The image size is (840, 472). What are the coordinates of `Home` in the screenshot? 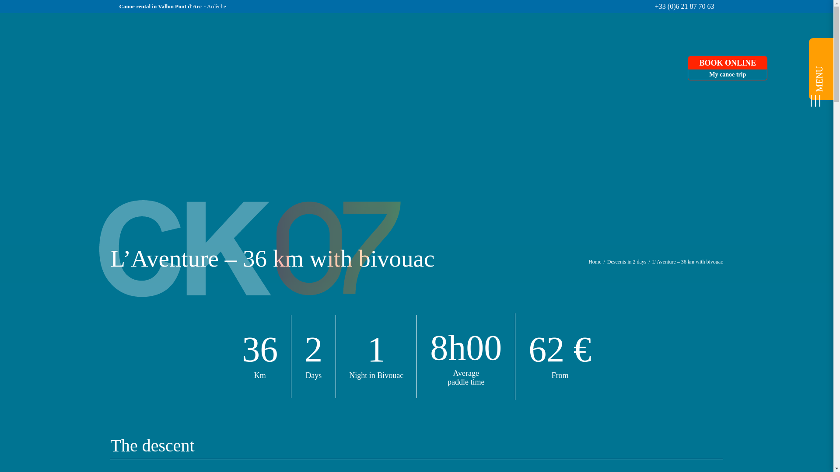 It's located at (728, 68).